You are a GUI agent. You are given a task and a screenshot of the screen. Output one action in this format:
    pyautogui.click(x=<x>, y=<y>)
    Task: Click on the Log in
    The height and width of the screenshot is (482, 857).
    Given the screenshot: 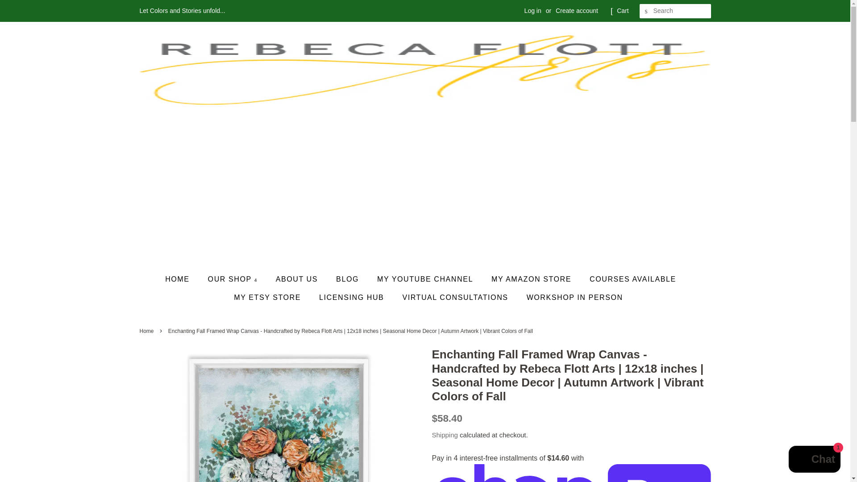 What is the action you would take?
    pyautogui.click(x=533, y=11)
    